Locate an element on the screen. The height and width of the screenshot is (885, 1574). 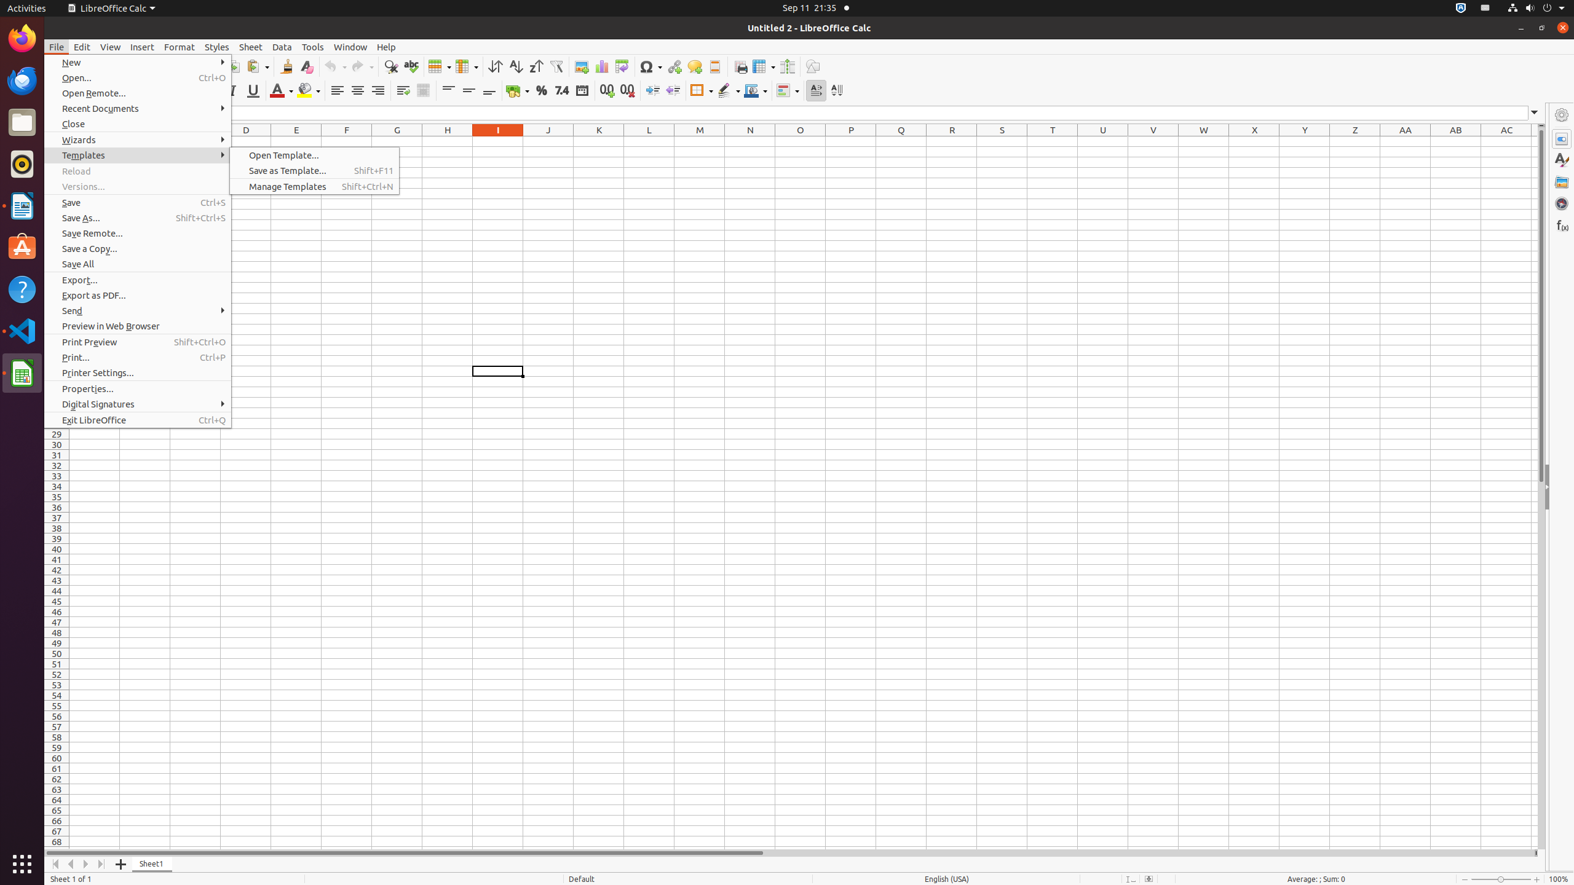
Center Vertically is located at coordinates (469, 91).